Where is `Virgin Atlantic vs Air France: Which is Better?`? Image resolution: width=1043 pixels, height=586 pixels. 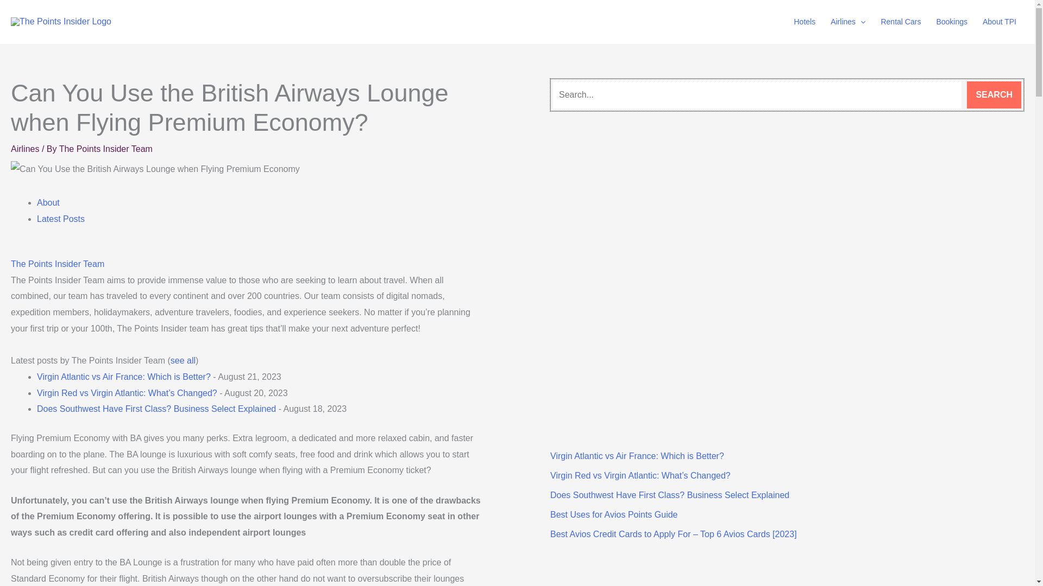 Virgin Atlantic vs Air France: Which is Better? is located at coordinates (637, 456).